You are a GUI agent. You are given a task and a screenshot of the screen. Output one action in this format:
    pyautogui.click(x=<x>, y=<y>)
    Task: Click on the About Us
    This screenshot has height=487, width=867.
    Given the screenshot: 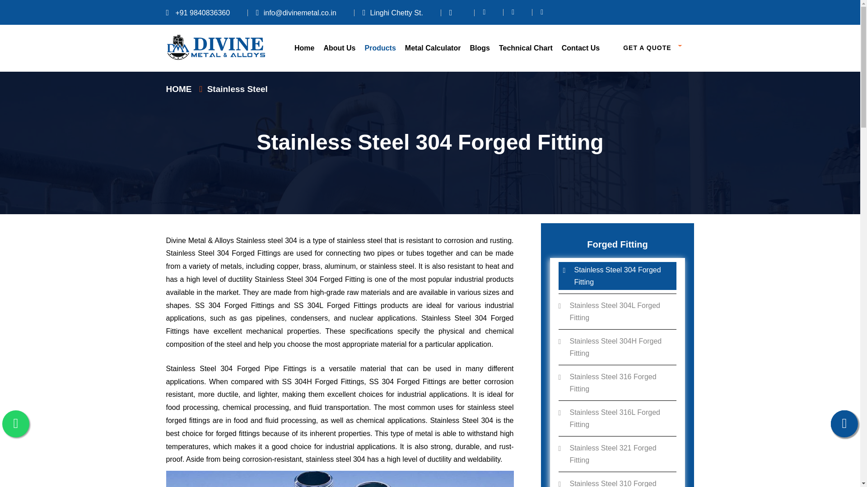 What is the action you would take?
    pyautogui.click(x=340, y=48)
    